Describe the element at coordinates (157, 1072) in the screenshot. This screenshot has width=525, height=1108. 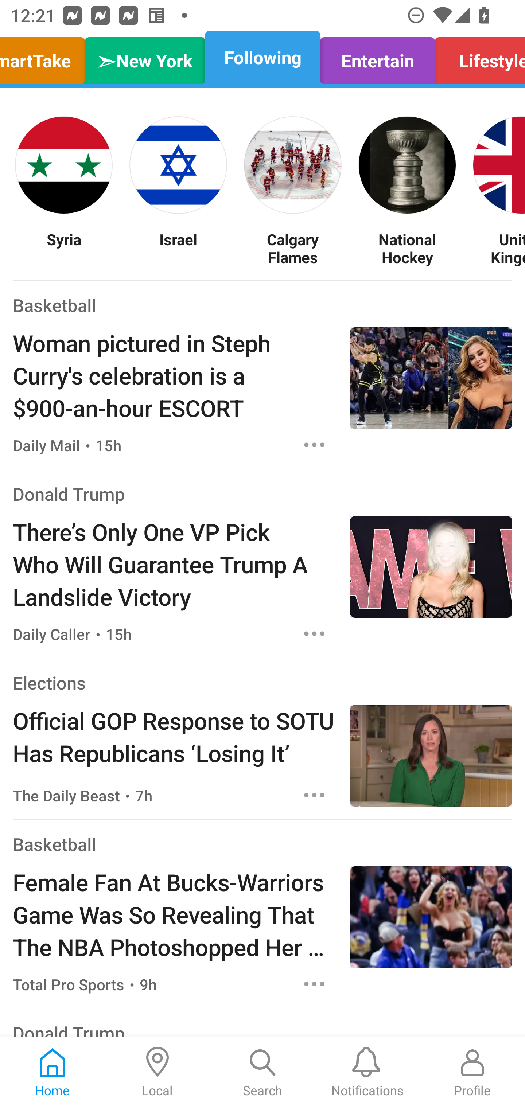
I see `Local` at that location.